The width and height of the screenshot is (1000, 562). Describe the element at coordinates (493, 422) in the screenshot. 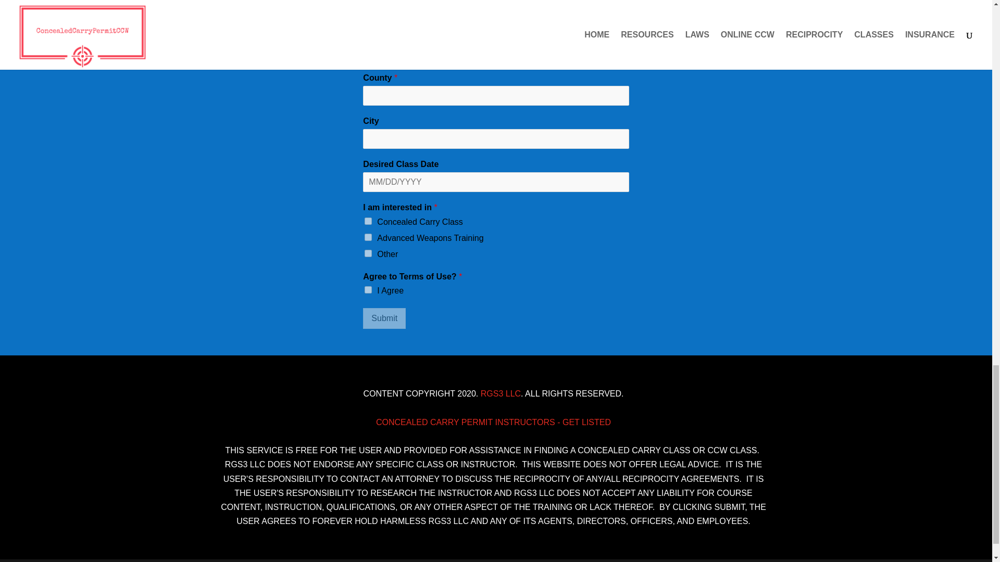

I see `CONCEALED CARRY PERMIT INSTRUCTORS - GET LISTED` at that location.